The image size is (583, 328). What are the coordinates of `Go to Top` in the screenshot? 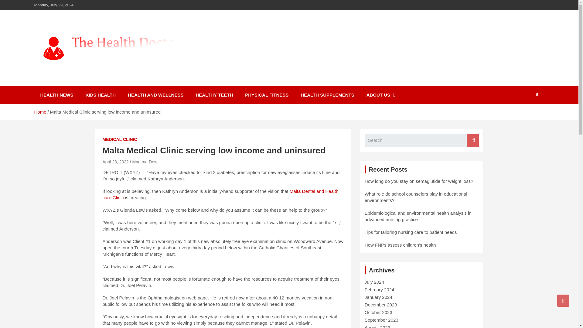 It's located at (563, 300).